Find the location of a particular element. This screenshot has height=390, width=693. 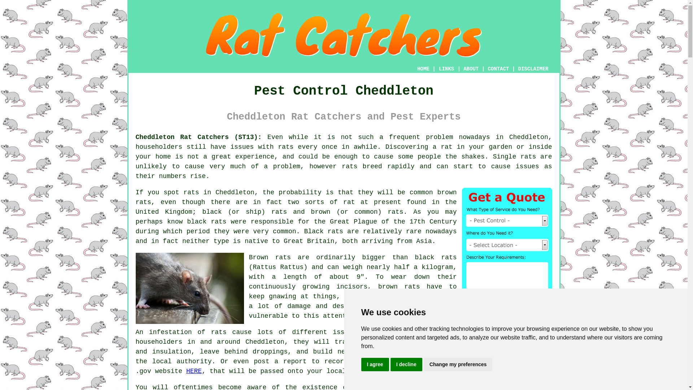

I agree is located at coordinates (375, 365).